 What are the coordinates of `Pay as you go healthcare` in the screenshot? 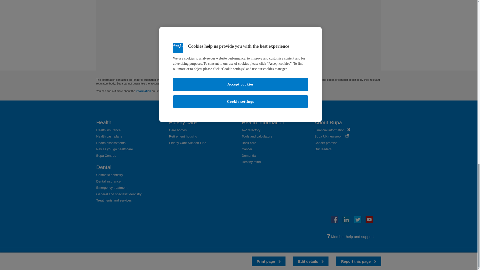 It's located at (114, 149).